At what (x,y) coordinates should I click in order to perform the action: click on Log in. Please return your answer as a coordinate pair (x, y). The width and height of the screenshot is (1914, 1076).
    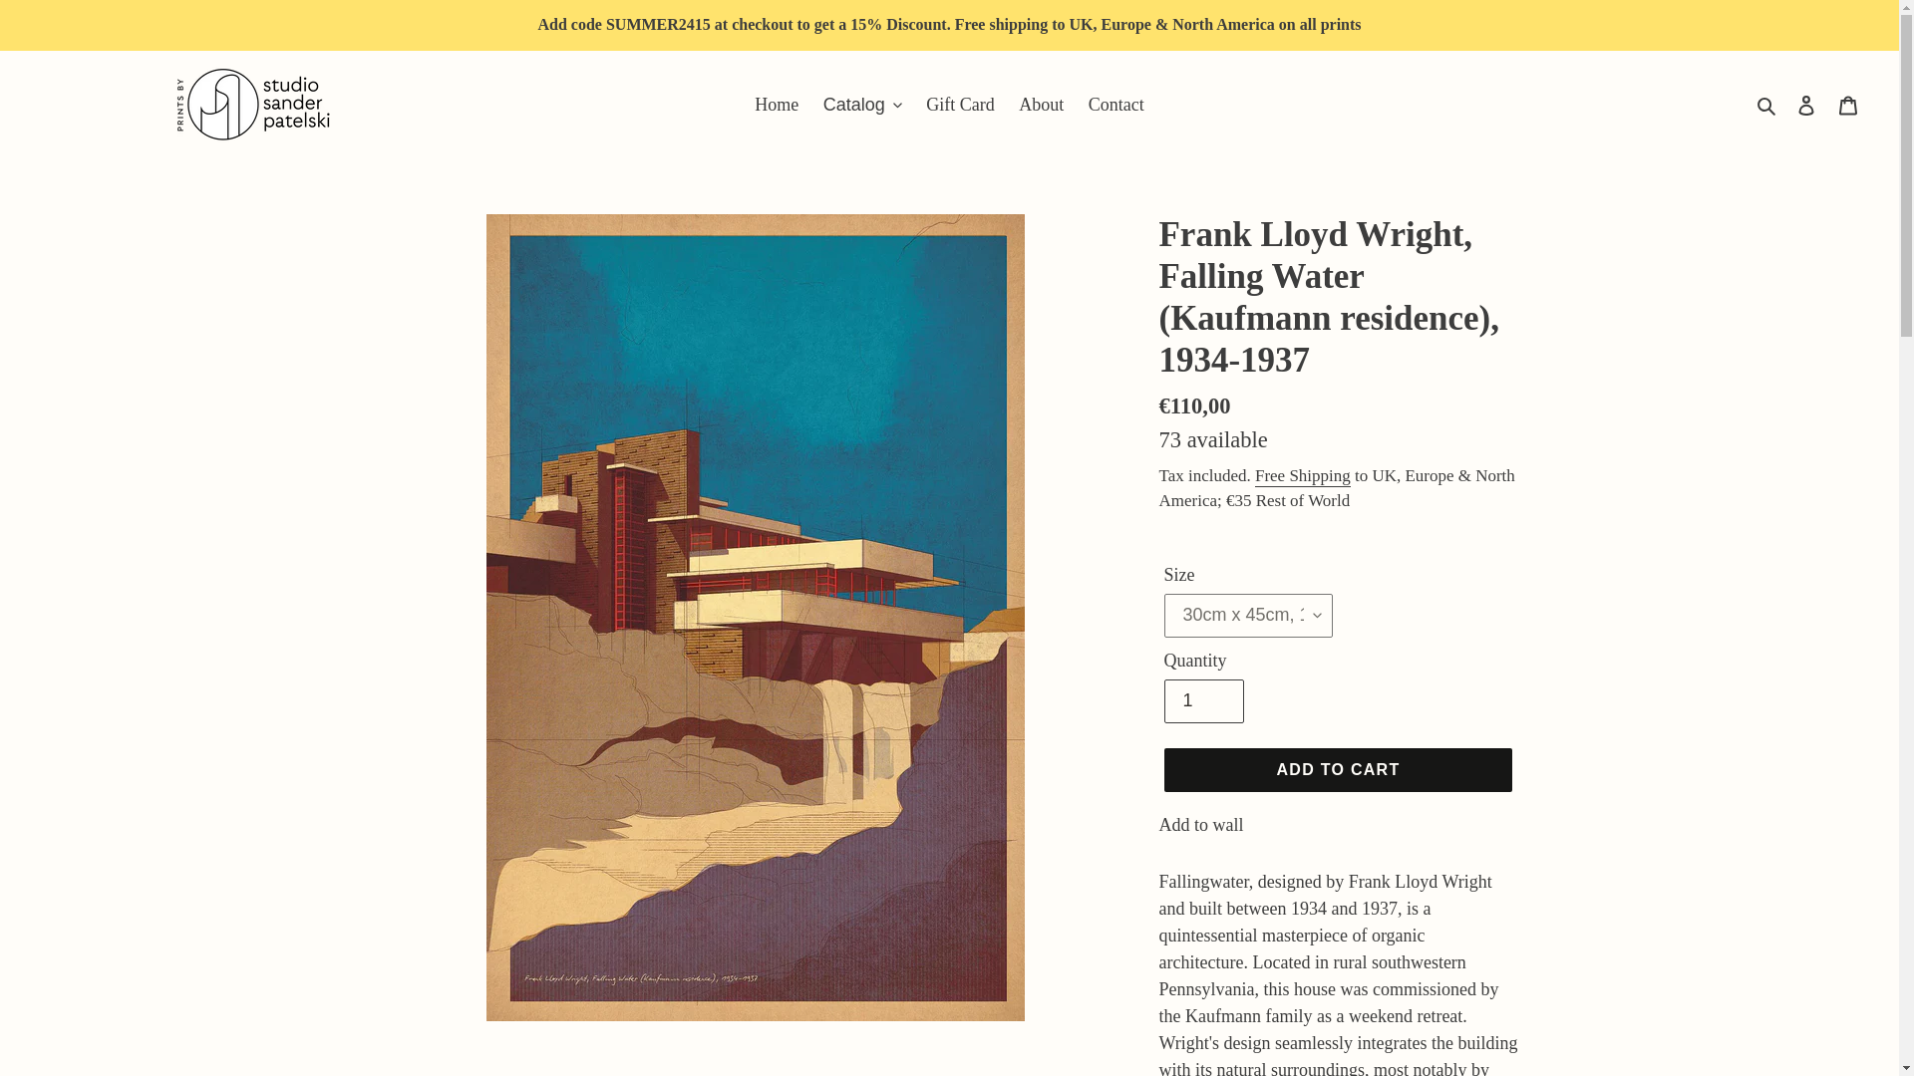
    Looking at the image, I should click on (1806, 105).